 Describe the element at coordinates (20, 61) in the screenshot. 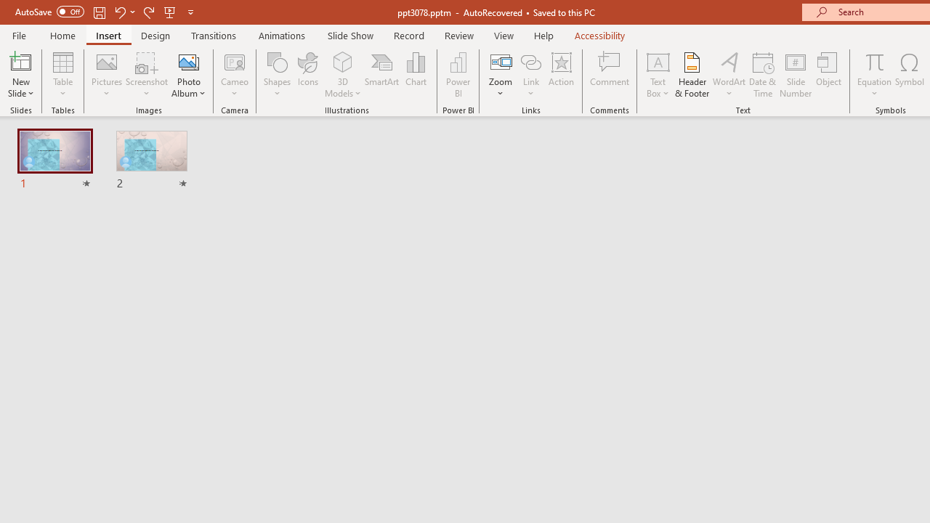

I see `New Slide` at that location.